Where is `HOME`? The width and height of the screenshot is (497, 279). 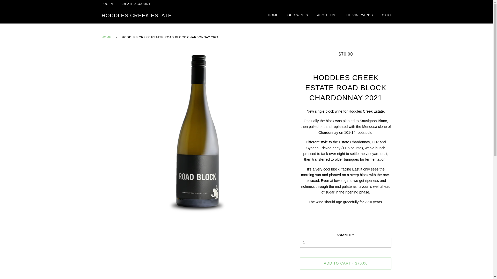
HOME is located at coordinates (273, 16).